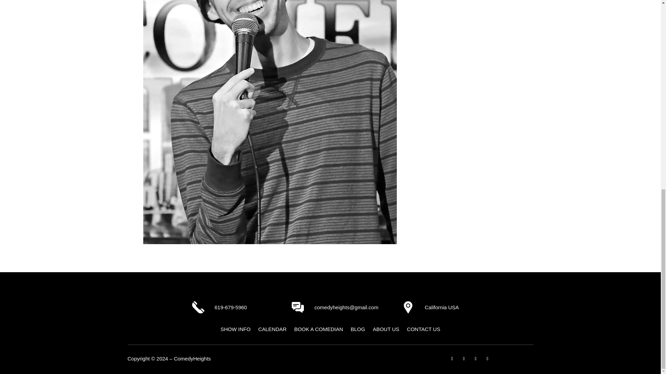 The image size is (666, 374). Describe the element at coordinates (442, 308) in the screenshot. I see `California USA` at that location.